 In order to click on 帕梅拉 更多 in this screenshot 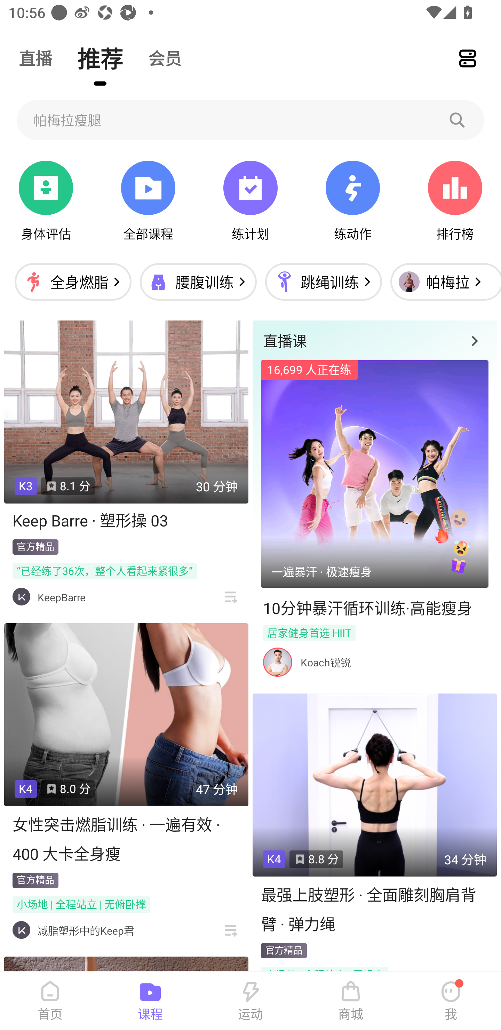, I will do `click(443, 282)`.